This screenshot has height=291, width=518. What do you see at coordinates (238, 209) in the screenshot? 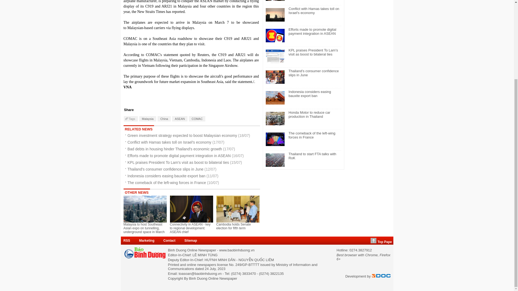
I see `Cambodia holds Senate election for fifth term` at bounding box center [238, 209].